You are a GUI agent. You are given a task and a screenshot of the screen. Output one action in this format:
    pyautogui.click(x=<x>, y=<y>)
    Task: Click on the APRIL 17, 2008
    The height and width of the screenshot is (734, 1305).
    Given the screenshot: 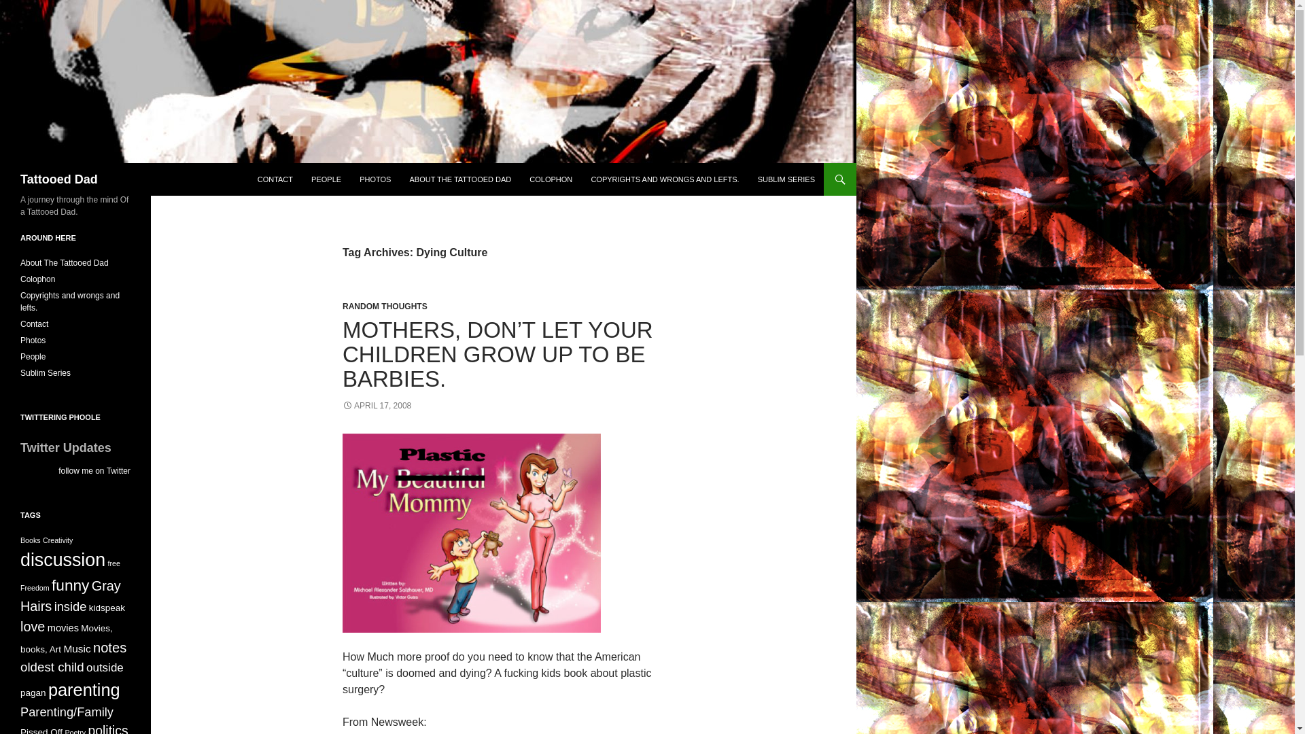 What is the action you would take?
    pyautogui.click(x=377, y=405)
    